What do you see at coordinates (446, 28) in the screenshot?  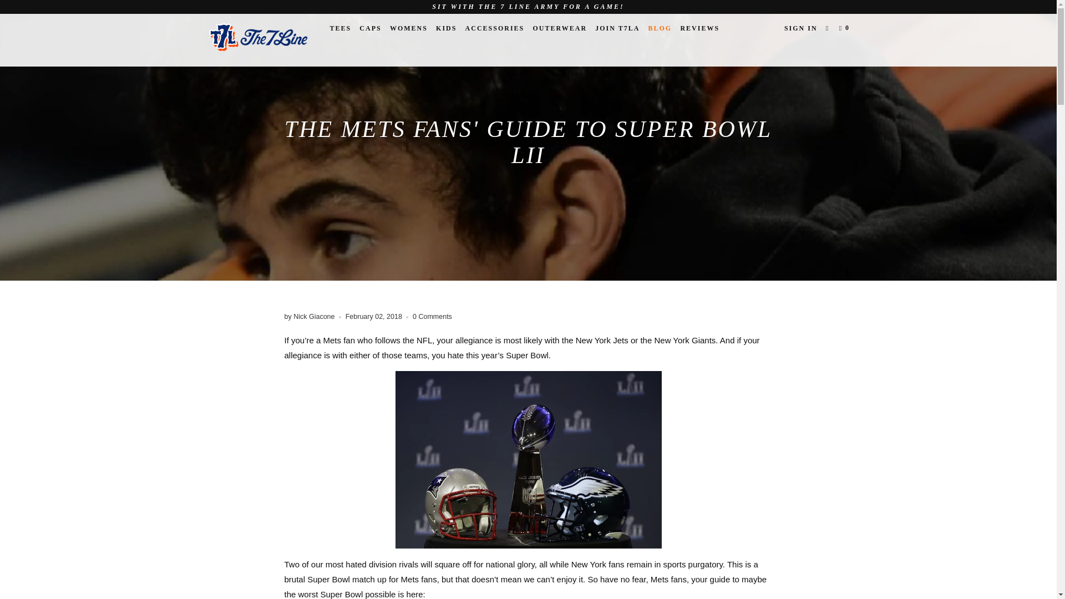 I see `KIDS` at bounding box center [446, 28].